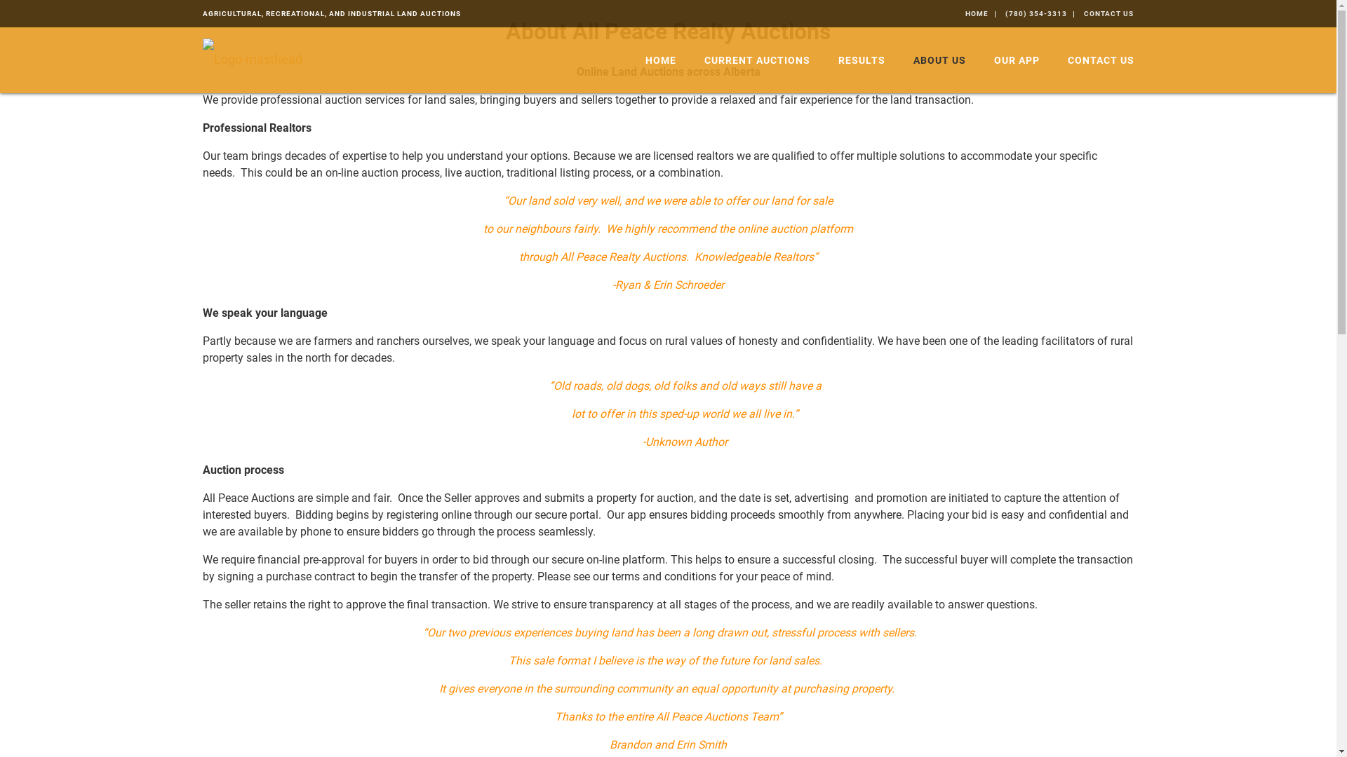 The height and width of the screenshot is (757, 1347). I want to click on HOME, so click(977, 14).